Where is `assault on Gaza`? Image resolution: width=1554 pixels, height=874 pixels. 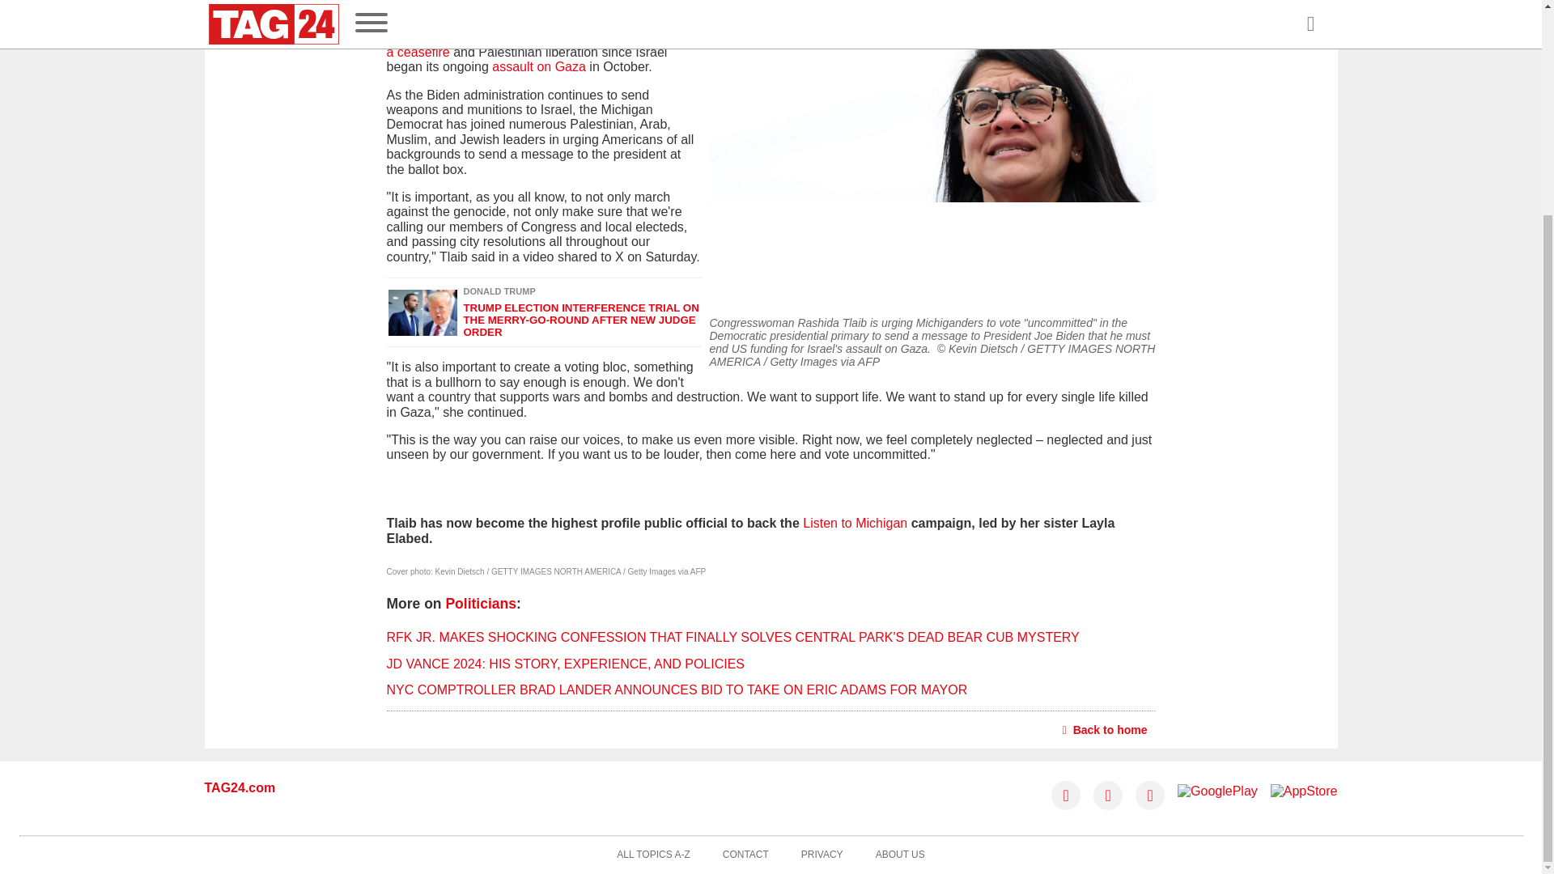
assault on Gaza is located at coordinates (539, 66).